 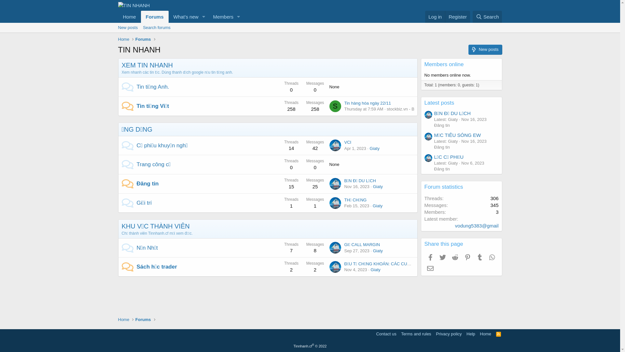 What do you see at coordinates (129, 17) in the screenshot?
I see `Home` at bounding box center [129, 17].